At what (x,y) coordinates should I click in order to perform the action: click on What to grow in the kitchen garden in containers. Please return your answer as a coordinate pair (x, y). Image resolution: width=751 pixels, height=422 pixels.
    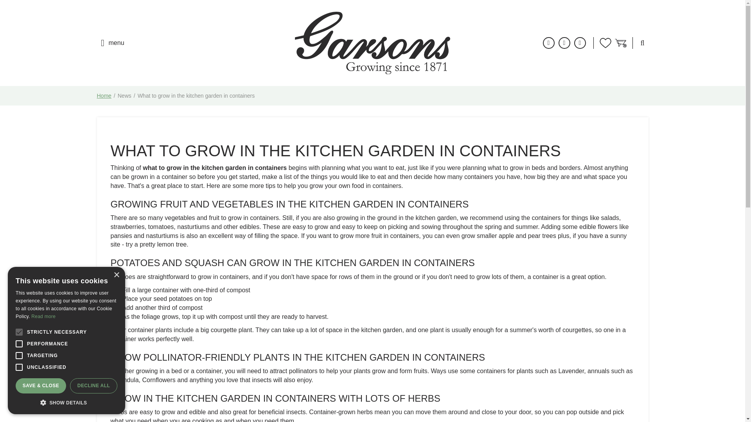
    Looking at the image, I should click on (196, 95).